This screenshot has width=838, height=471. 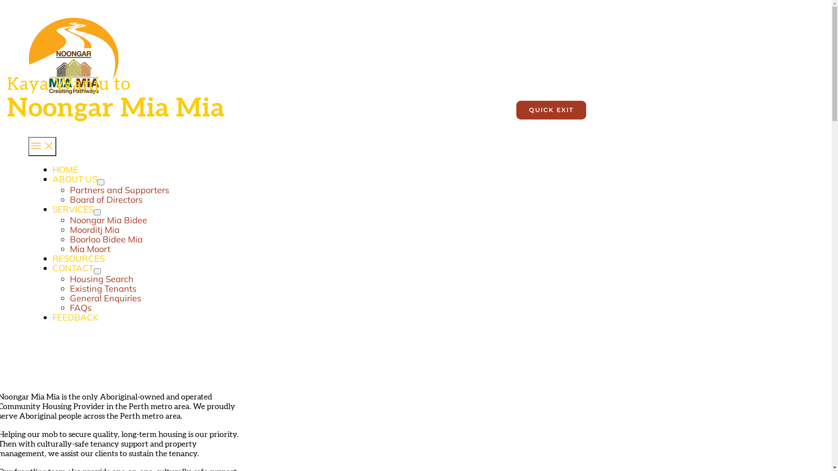 I want to click on QUICK EXIT, so click(x=551, y=110).